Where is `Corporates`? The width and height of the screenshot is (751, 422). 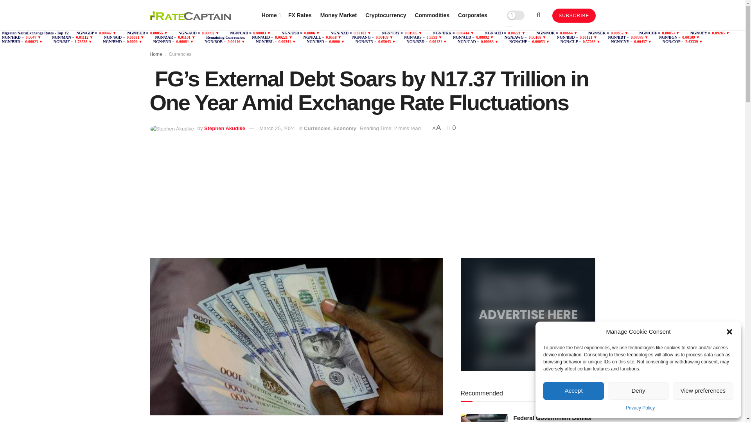
Corporates is located at coordinates (473, 15).